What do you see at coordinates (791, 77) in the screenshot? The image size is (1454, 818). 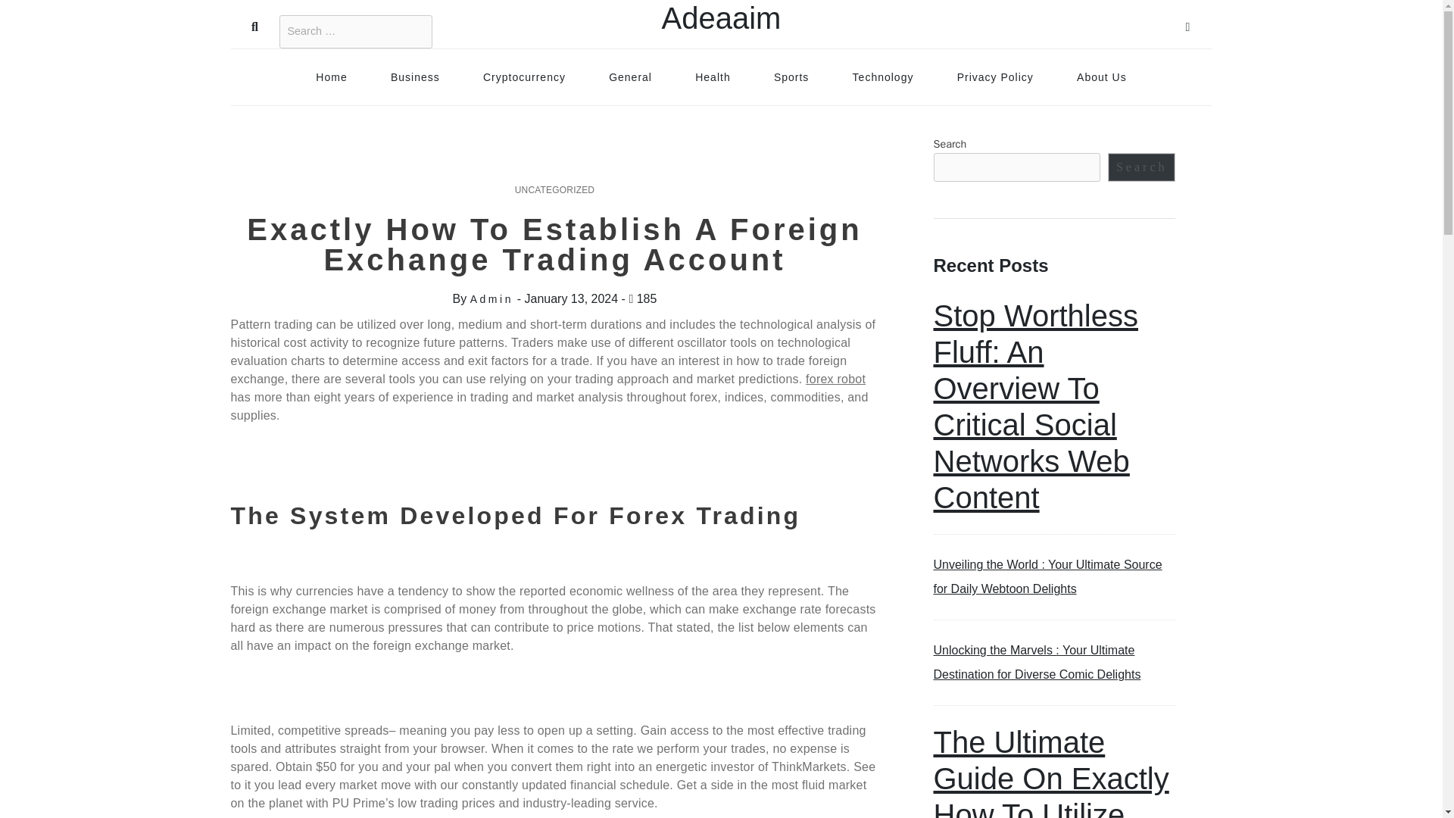 I see `Sports` at bounding box center [791, 77].